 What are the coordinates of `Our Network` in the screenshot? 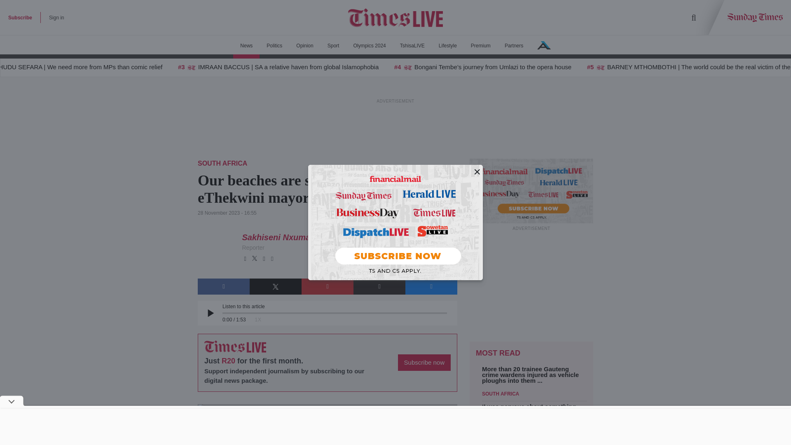 It's located at (544, 45).